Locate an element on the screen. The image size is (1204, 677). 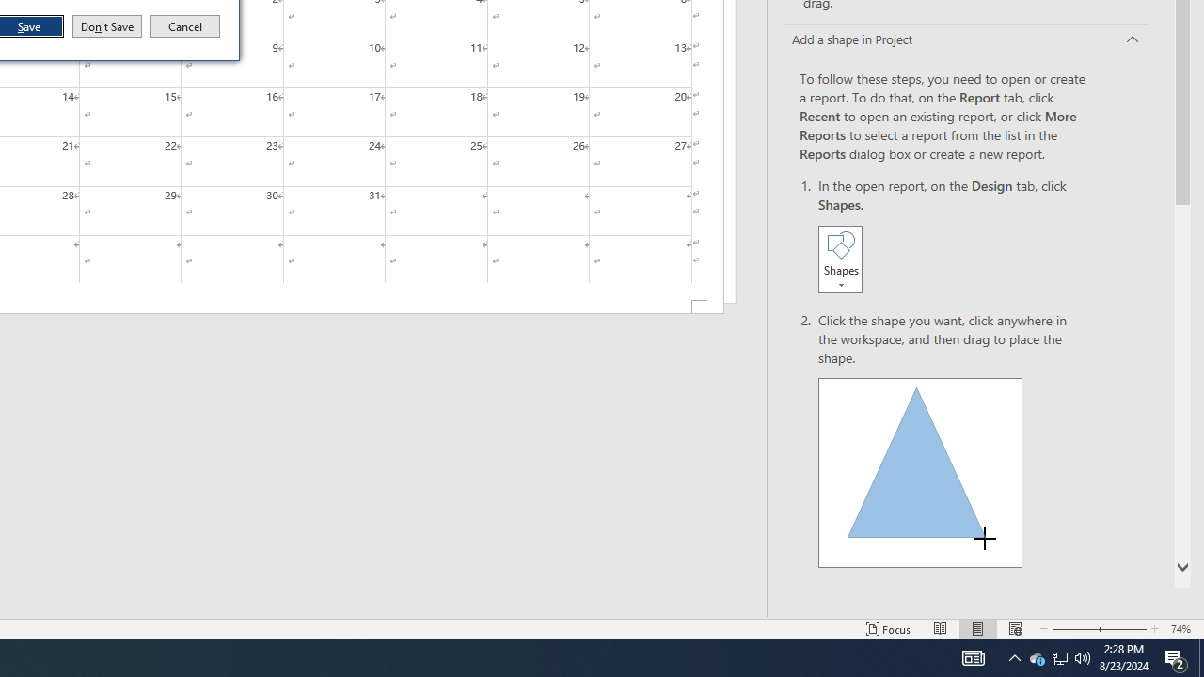
AutomationID: 4105 is located at coordinates (185, 26).